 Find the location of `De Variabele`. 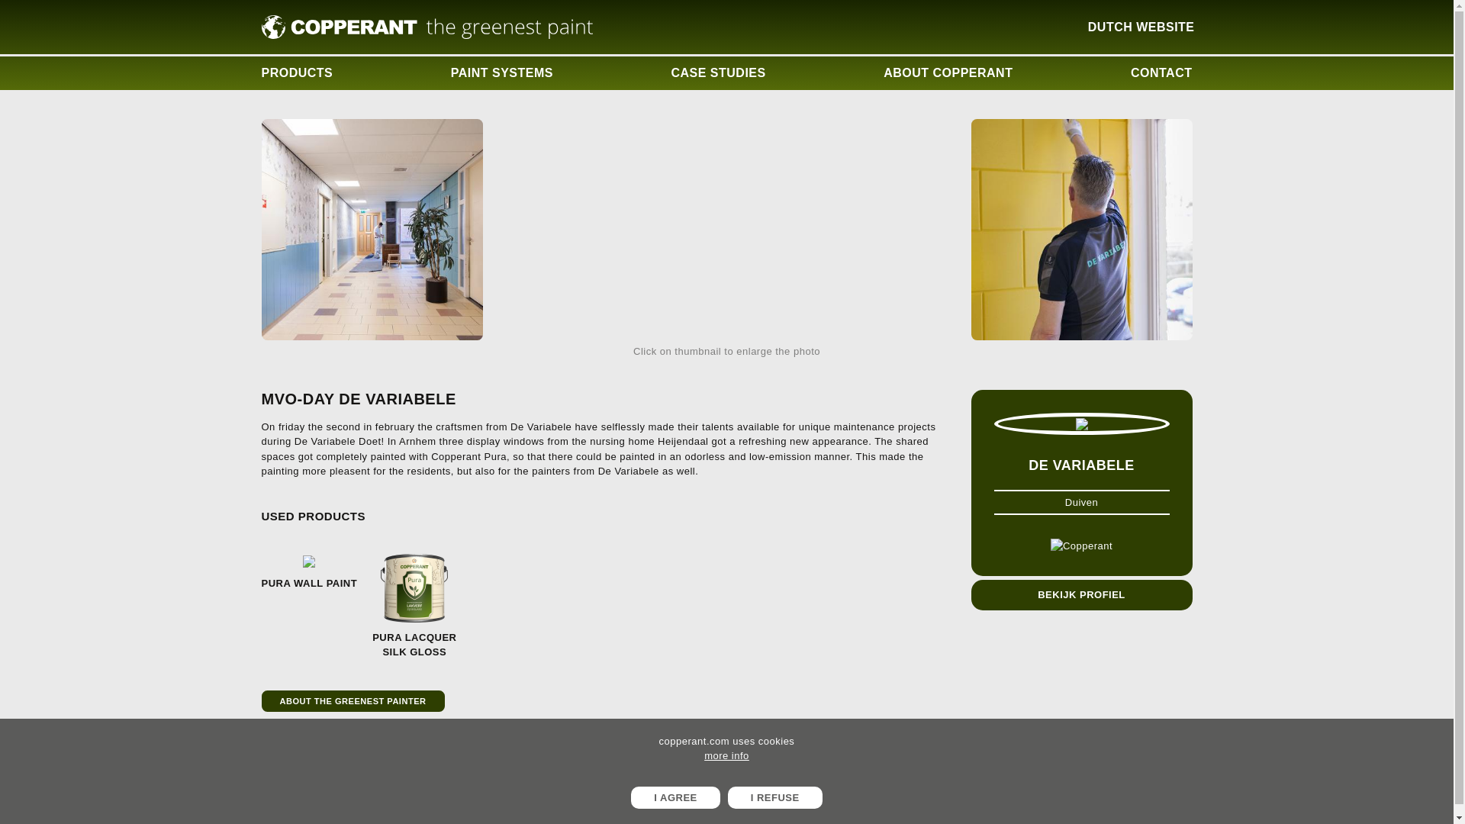

De Variabele is located at coordinates (1080, 595).